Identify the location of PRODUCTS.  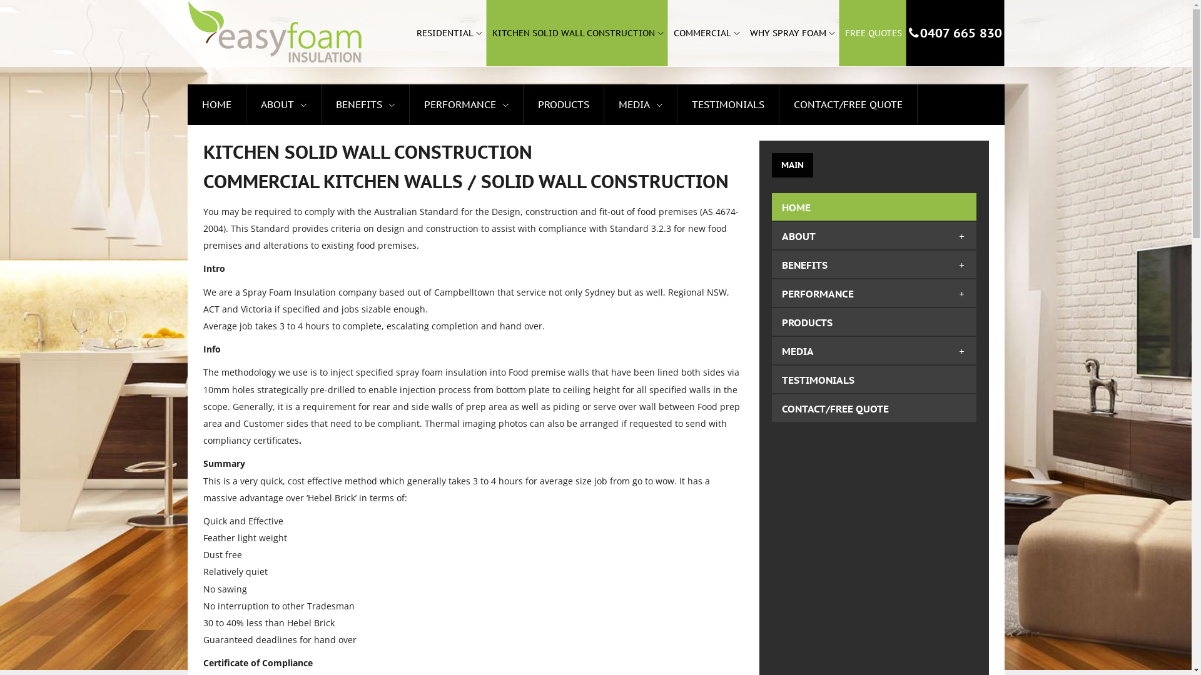
(807, 322).